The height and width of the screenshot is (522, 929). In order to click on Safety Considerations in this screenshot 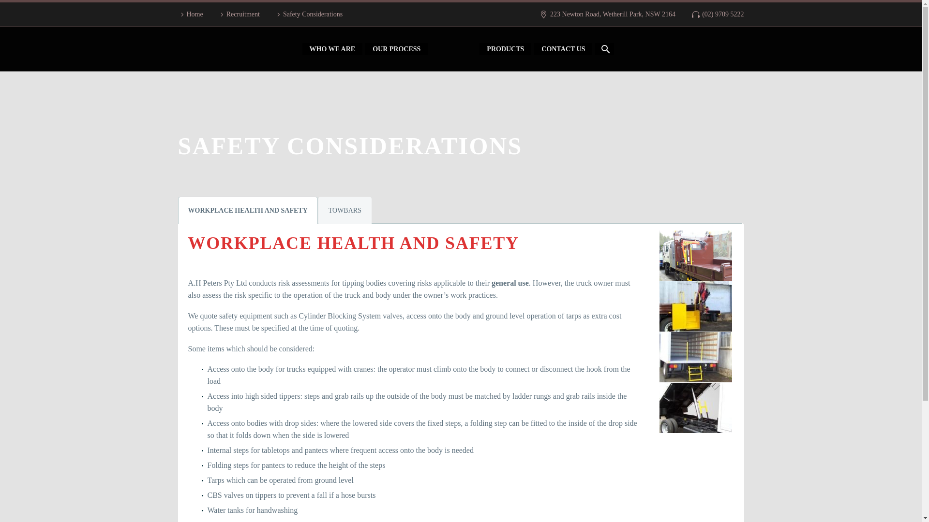, I will do `click(308, 14)`.